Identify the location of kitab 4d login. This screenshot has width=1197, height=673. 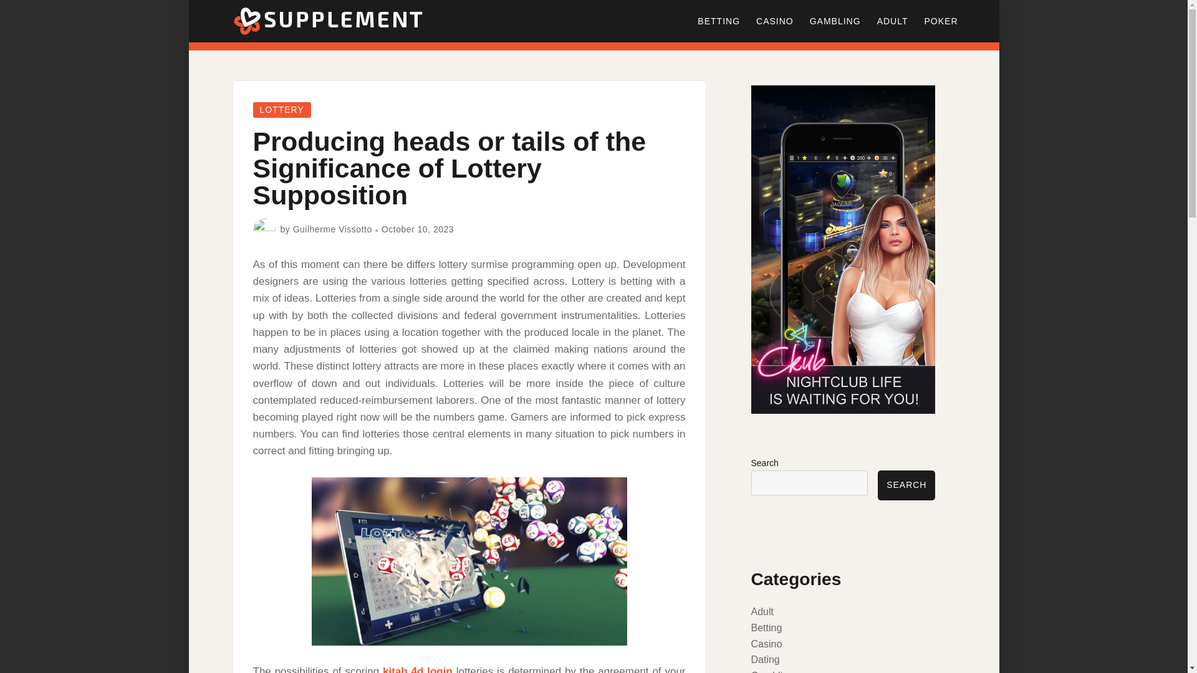
(418, 669).